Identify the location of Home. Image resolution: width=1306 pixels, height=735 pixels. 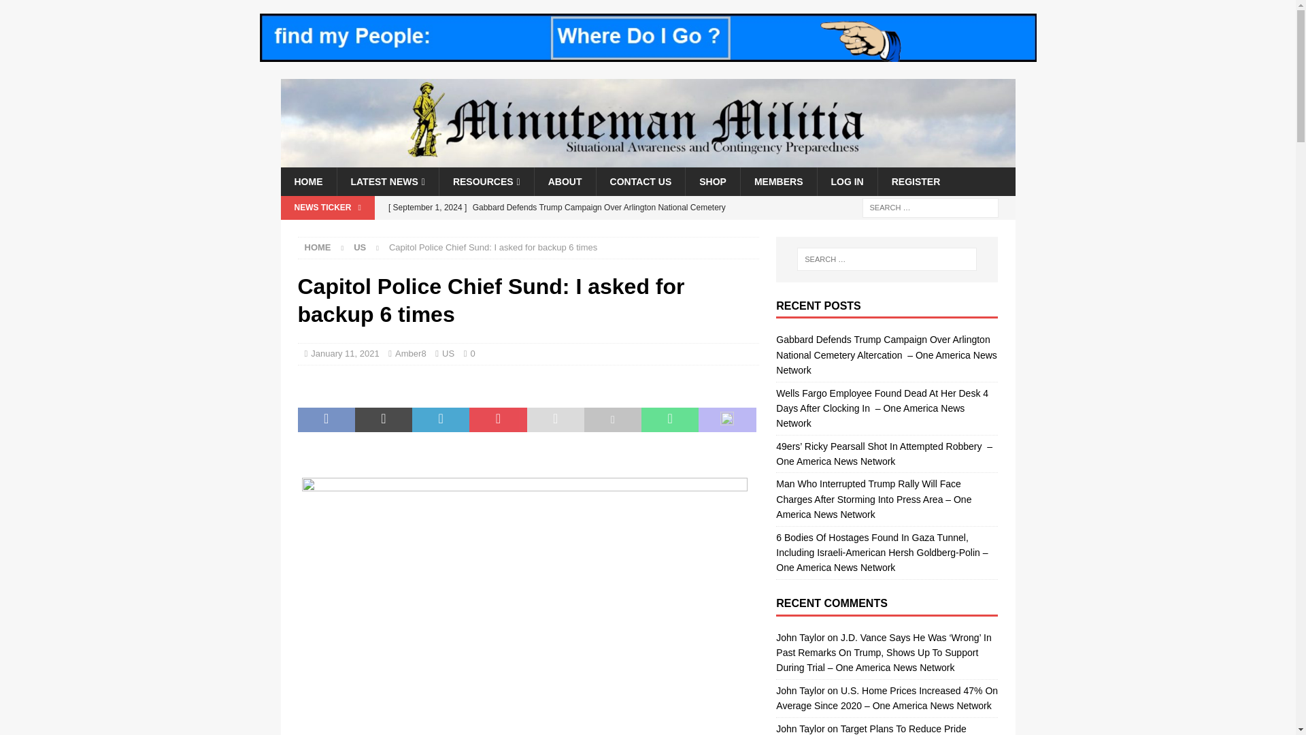
(318, 248).